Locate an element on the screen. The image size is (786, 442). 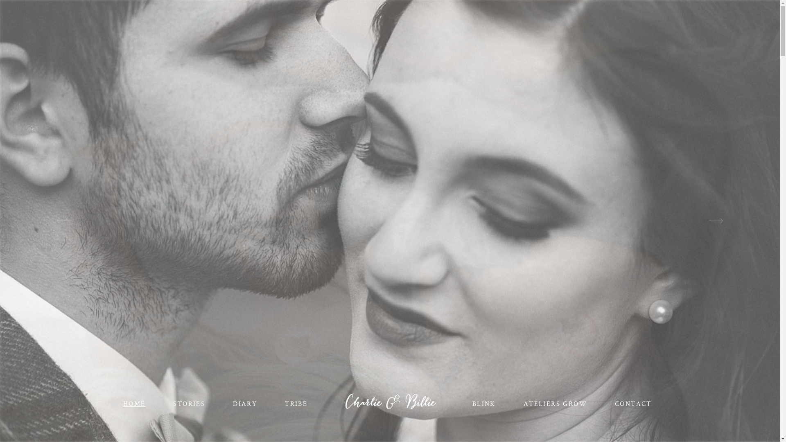
ATELIERS GROW is located at coordinates (555, 404).